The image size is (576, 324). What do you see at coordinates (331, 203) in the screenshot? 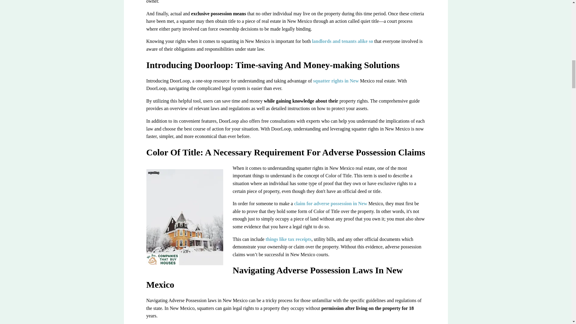
I see `claim for adverse possession in New` at bounding box center [331, 203].